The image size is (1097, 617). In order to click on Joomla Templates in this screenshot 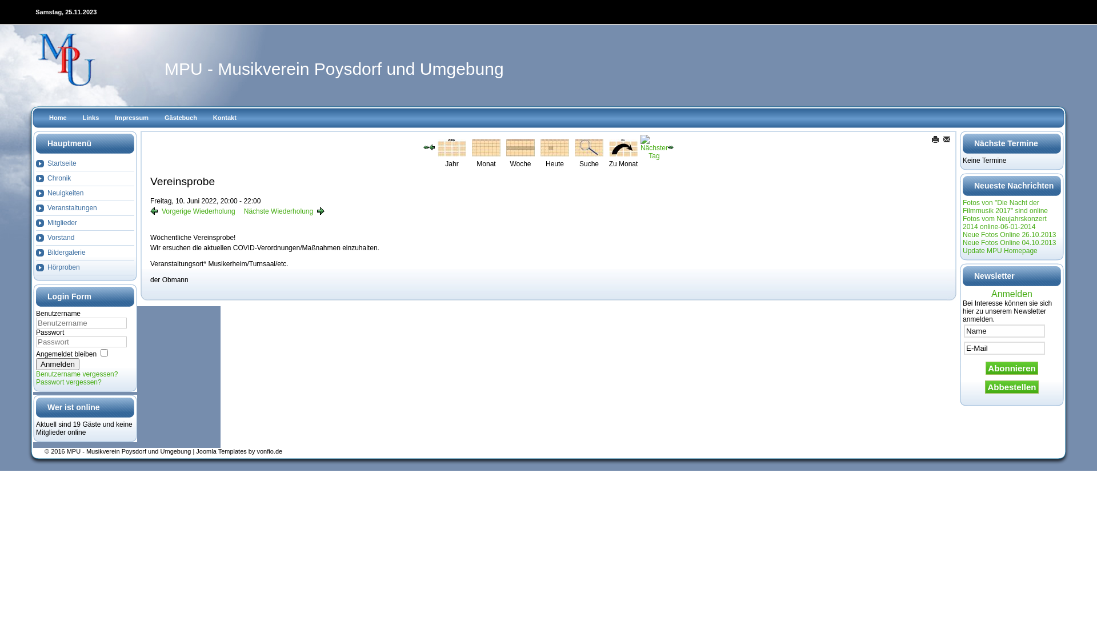, I will do `click(221, 451)`.